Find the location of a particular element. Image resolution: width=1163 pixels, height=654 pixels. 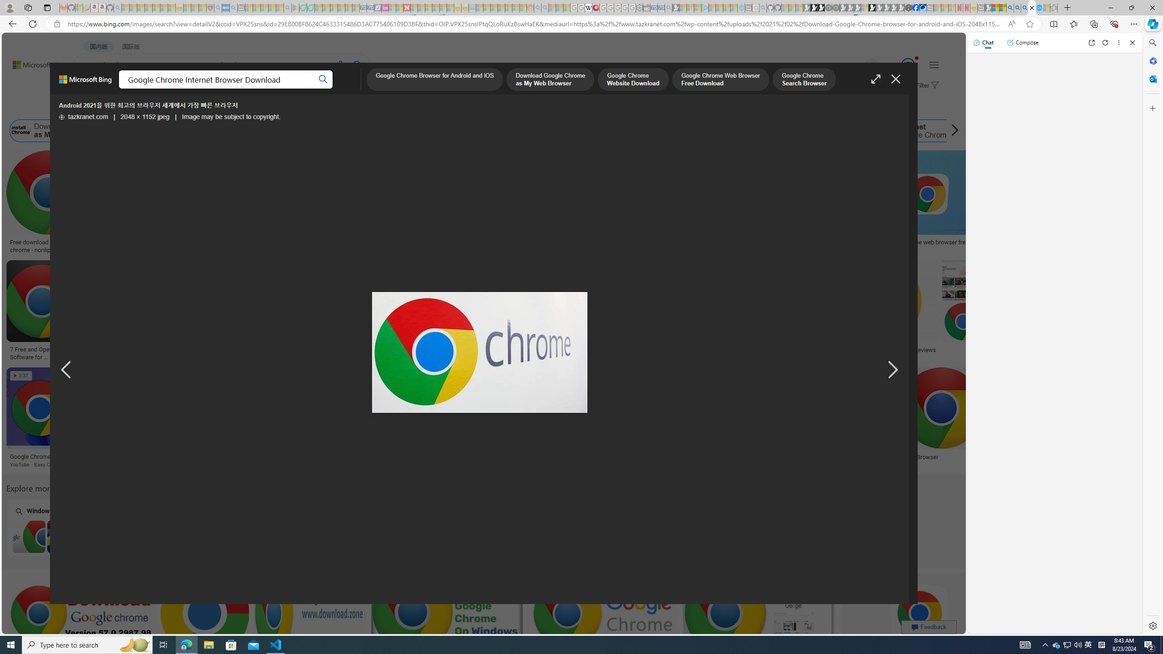

People is located at coordinates (236, 108).